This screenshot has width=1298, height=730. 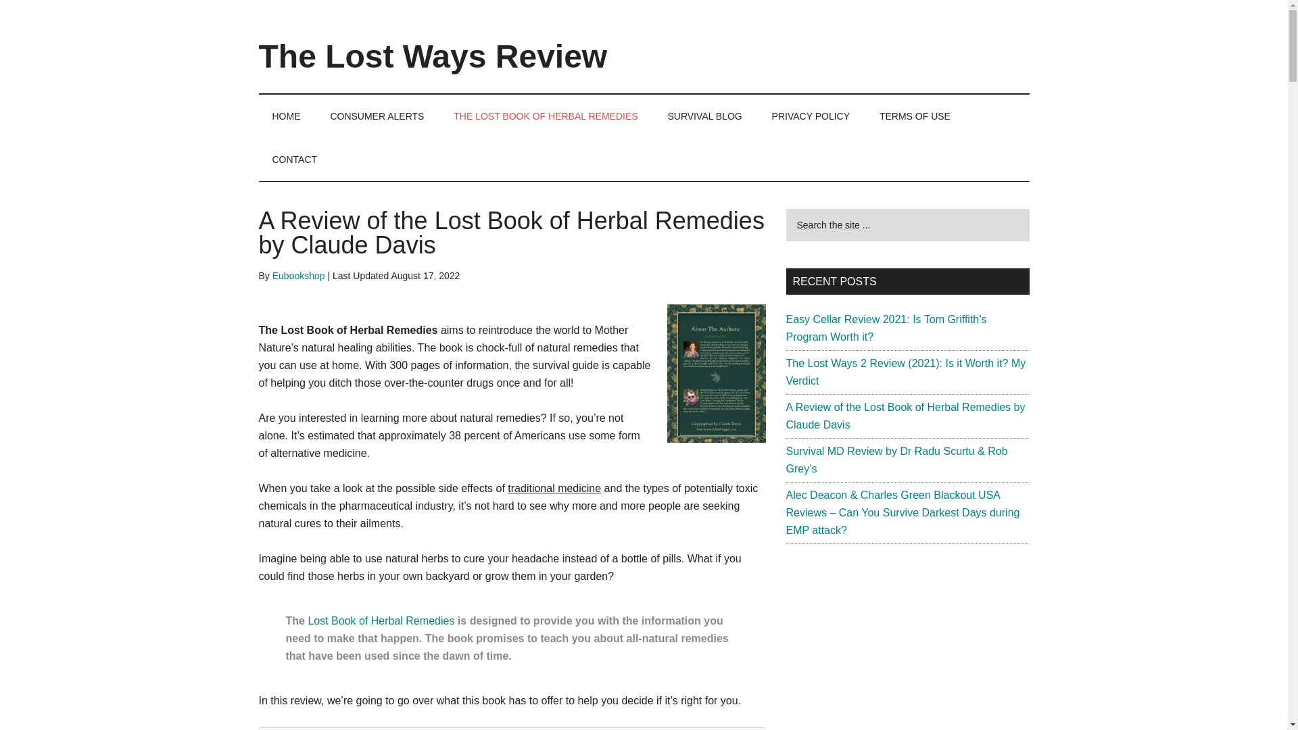 I want to click on HOME, so click(x=286, y=116).